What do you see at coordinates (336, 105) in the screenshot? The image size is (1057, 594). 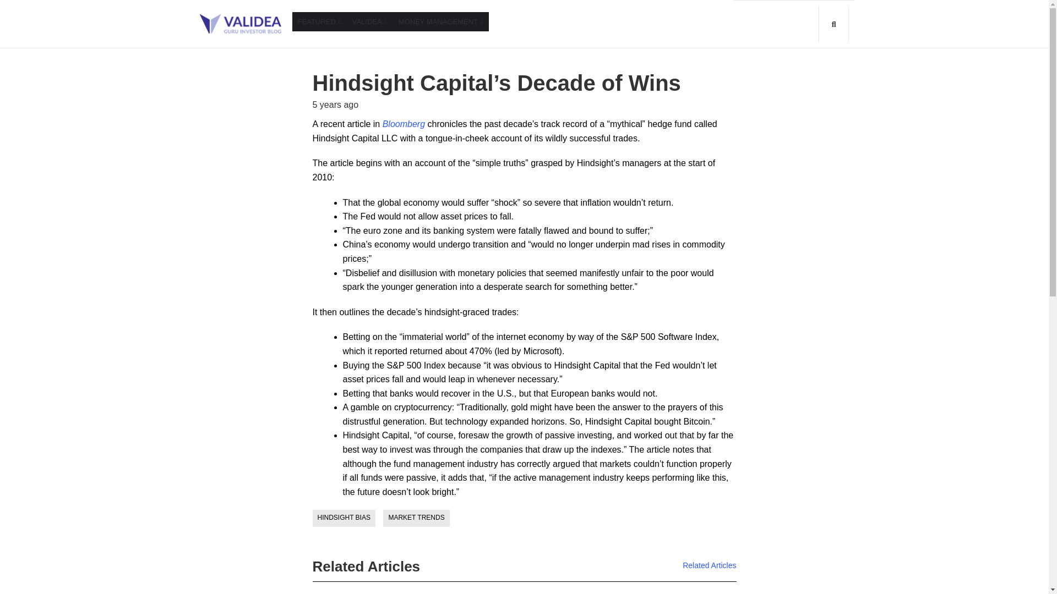 I see `5 years ago` at bounding box center [336, 105].